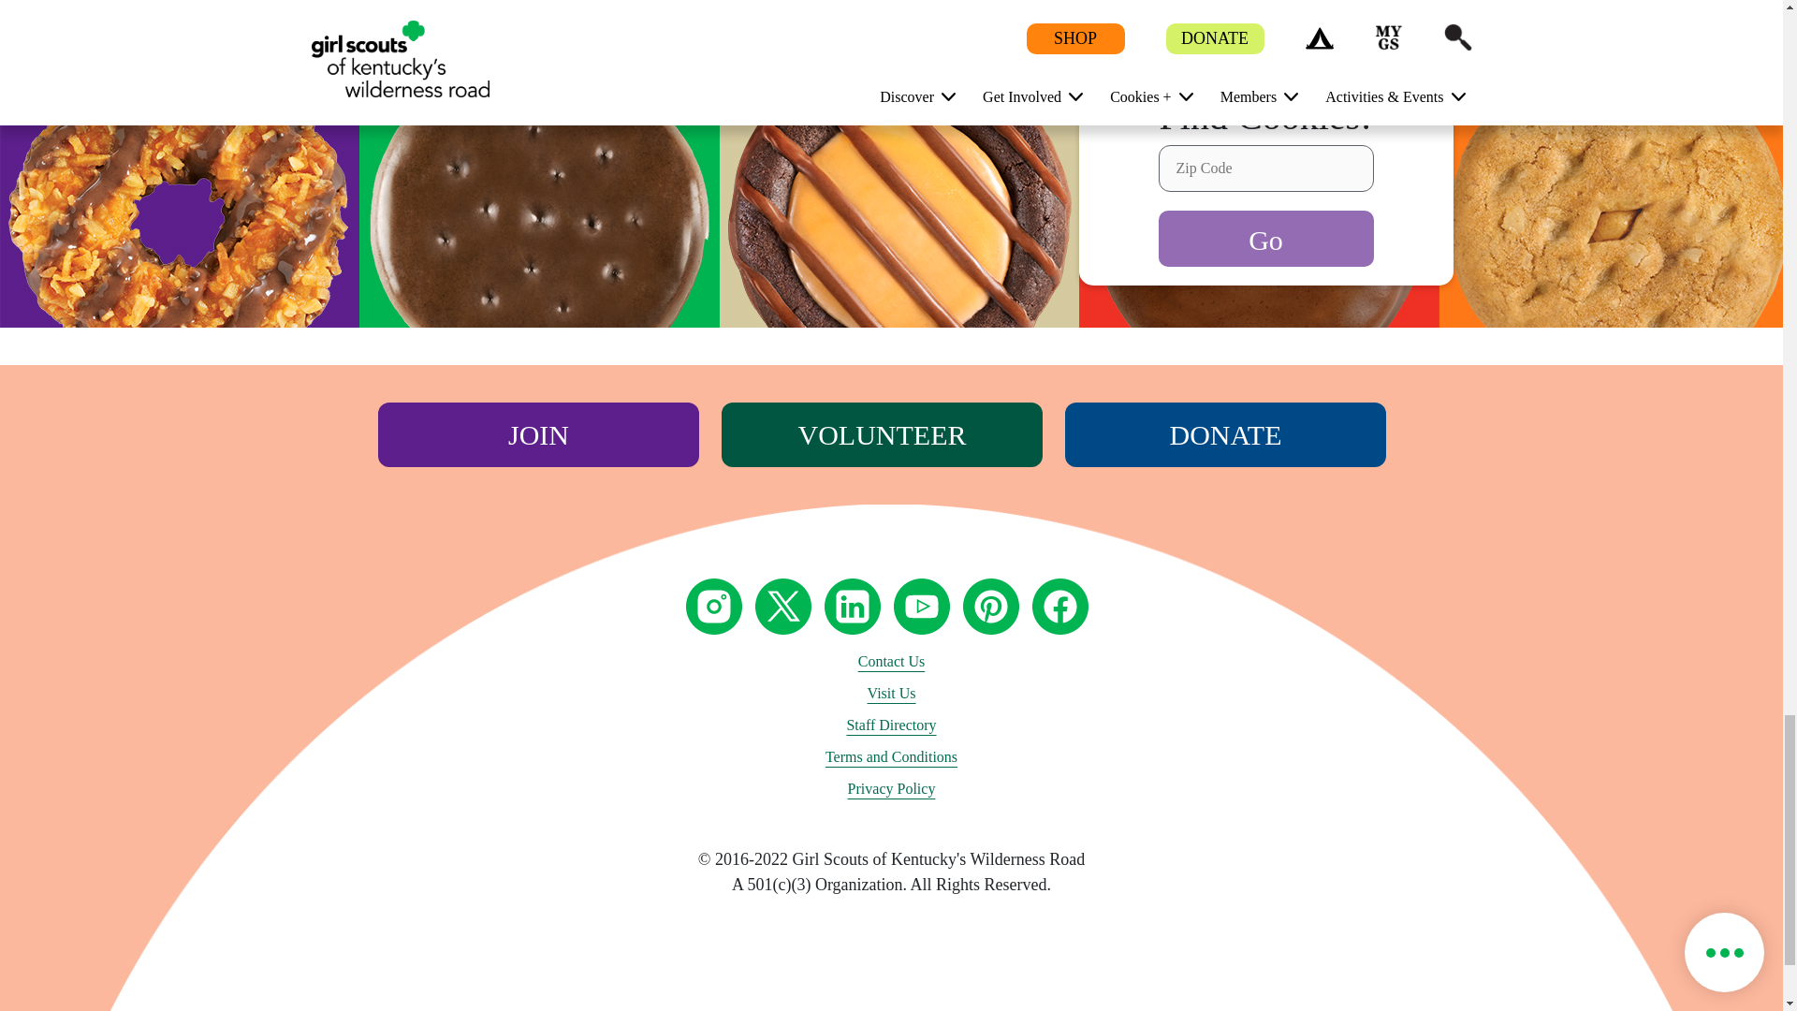 The height and width of the screenshot is (1011, 1797). Describe the element at coordinates (1266, 168) in the screenshot. I see `5 Number Zip Code` at that location.